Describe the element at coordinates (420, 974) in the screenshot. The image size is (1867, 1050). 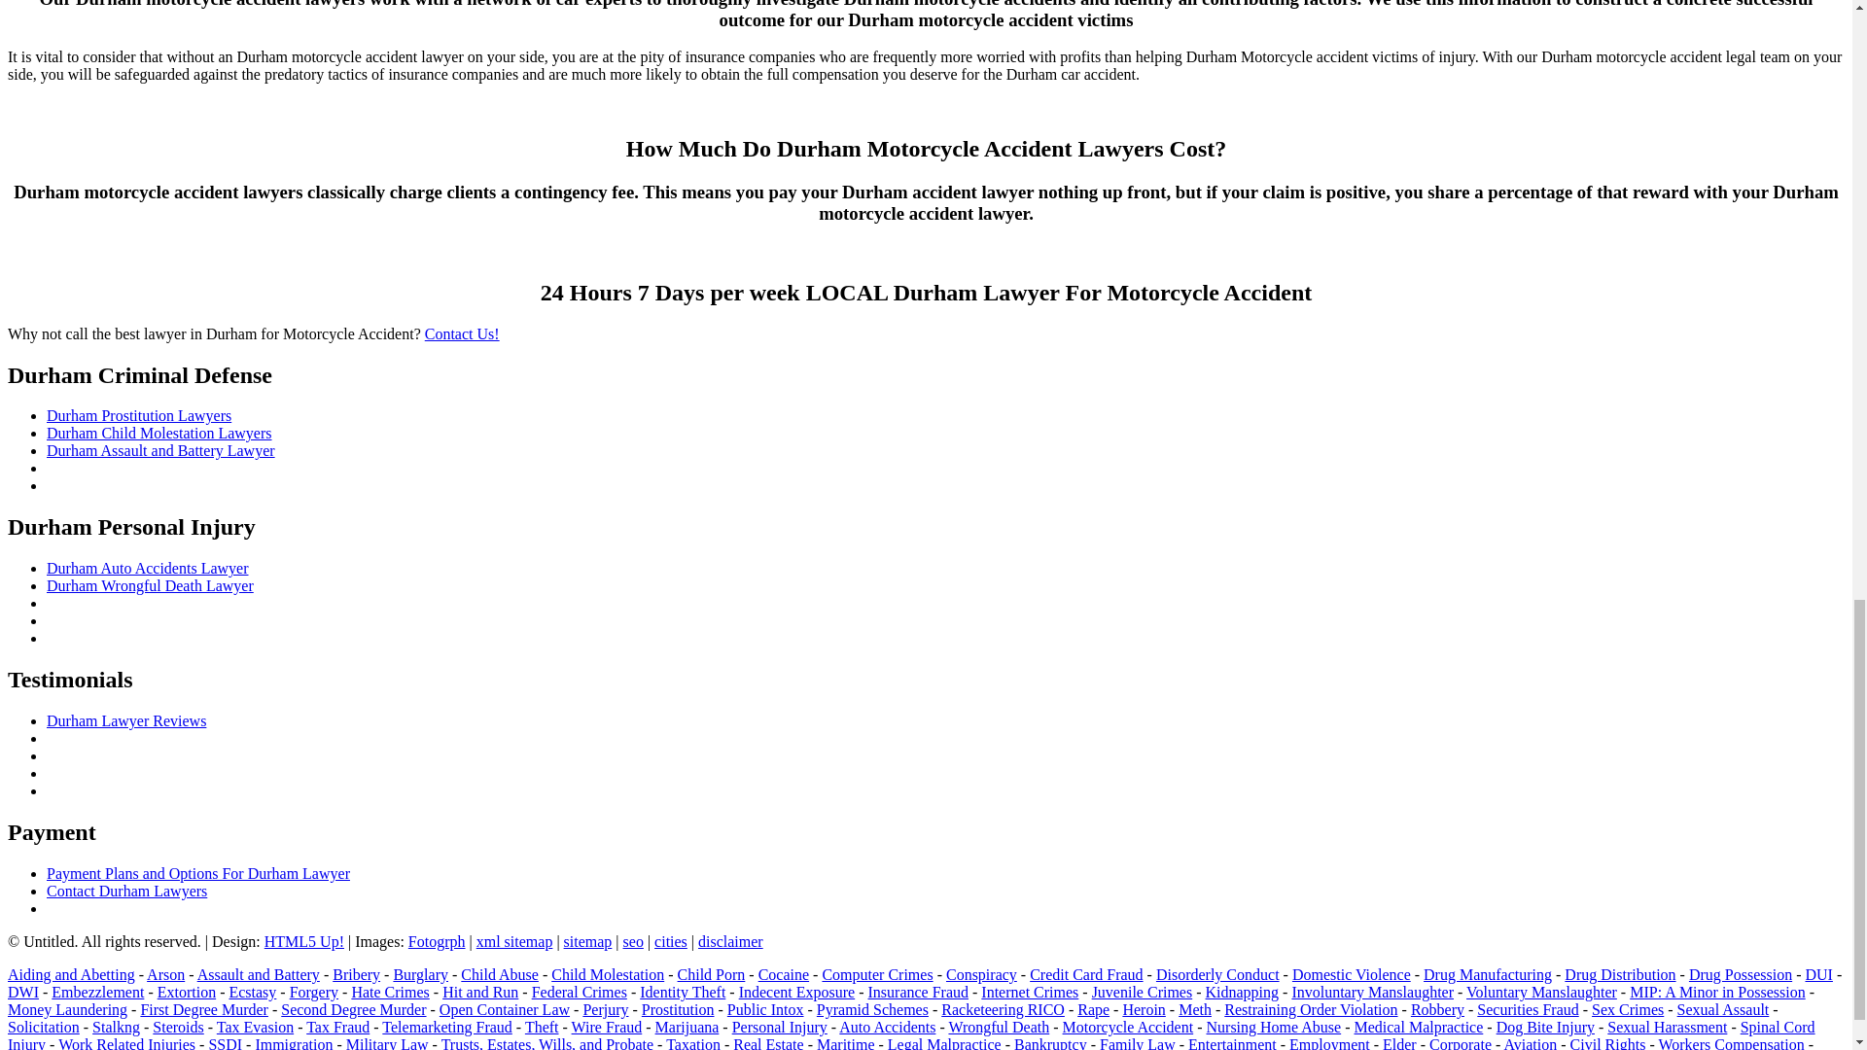
I see `Burglary` at that location.